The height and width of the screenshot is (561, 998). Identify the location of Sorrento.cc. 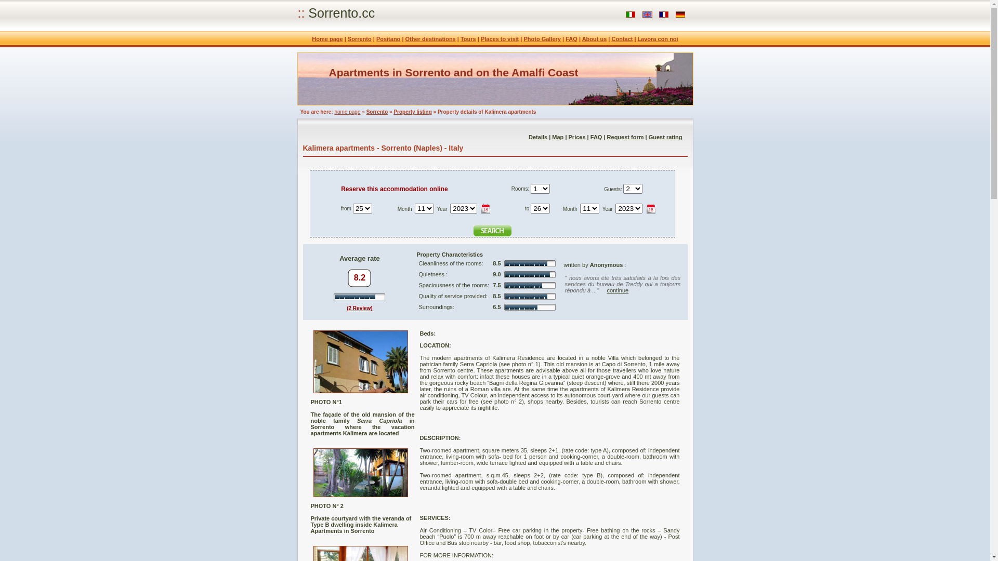
(342, 12).